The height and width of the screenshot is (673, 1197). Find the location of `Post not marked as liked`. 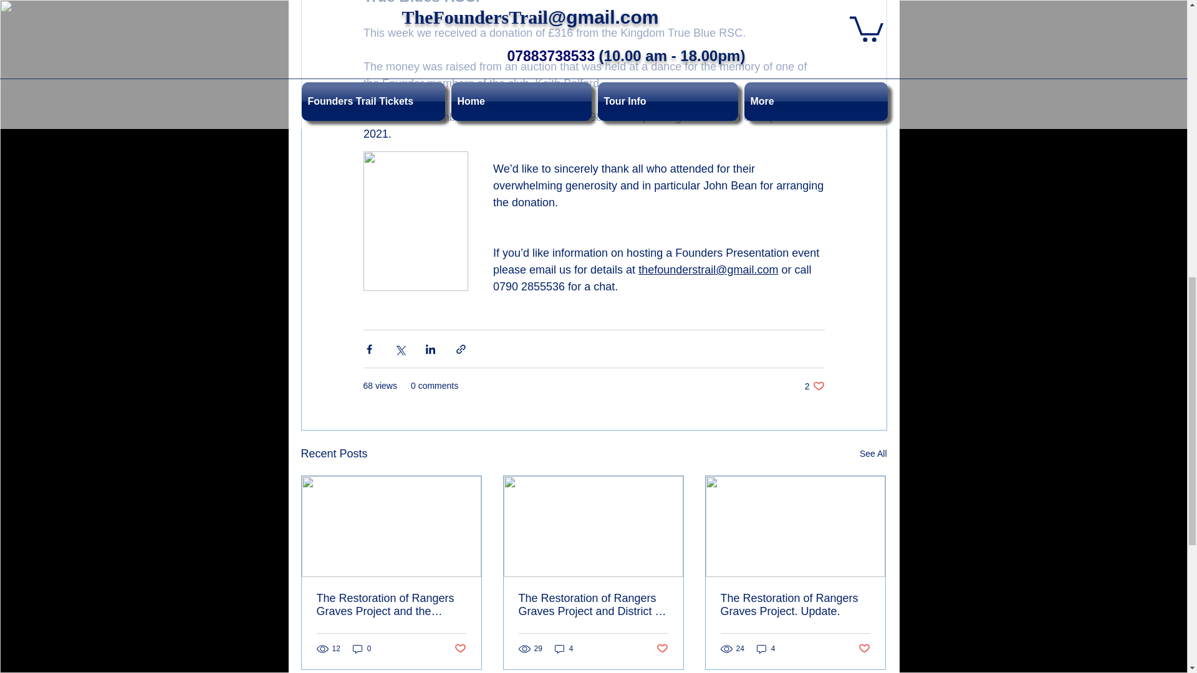

Post not marked as liked is located at coordinates (459, 649).